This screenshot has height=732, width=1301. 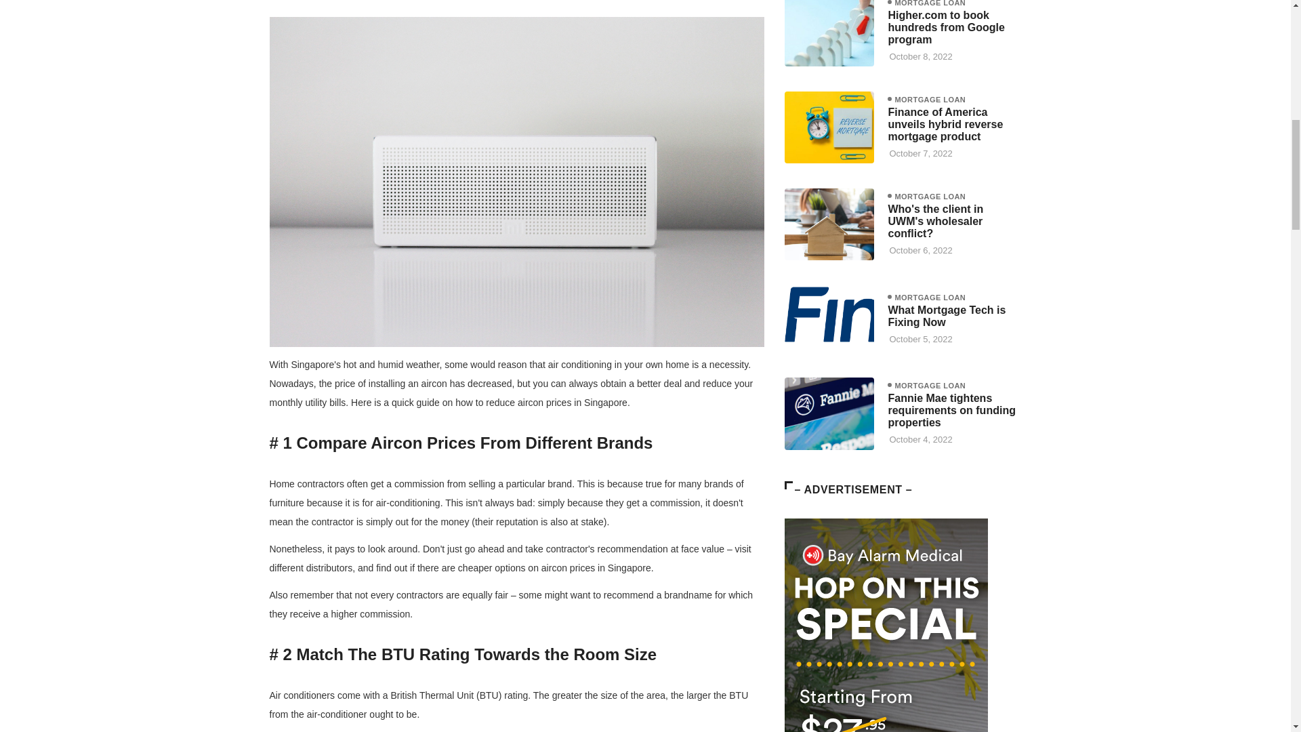 I want to click on Finance of America unveils hybrid reverse mortgage product, so click(x=945, y=123).